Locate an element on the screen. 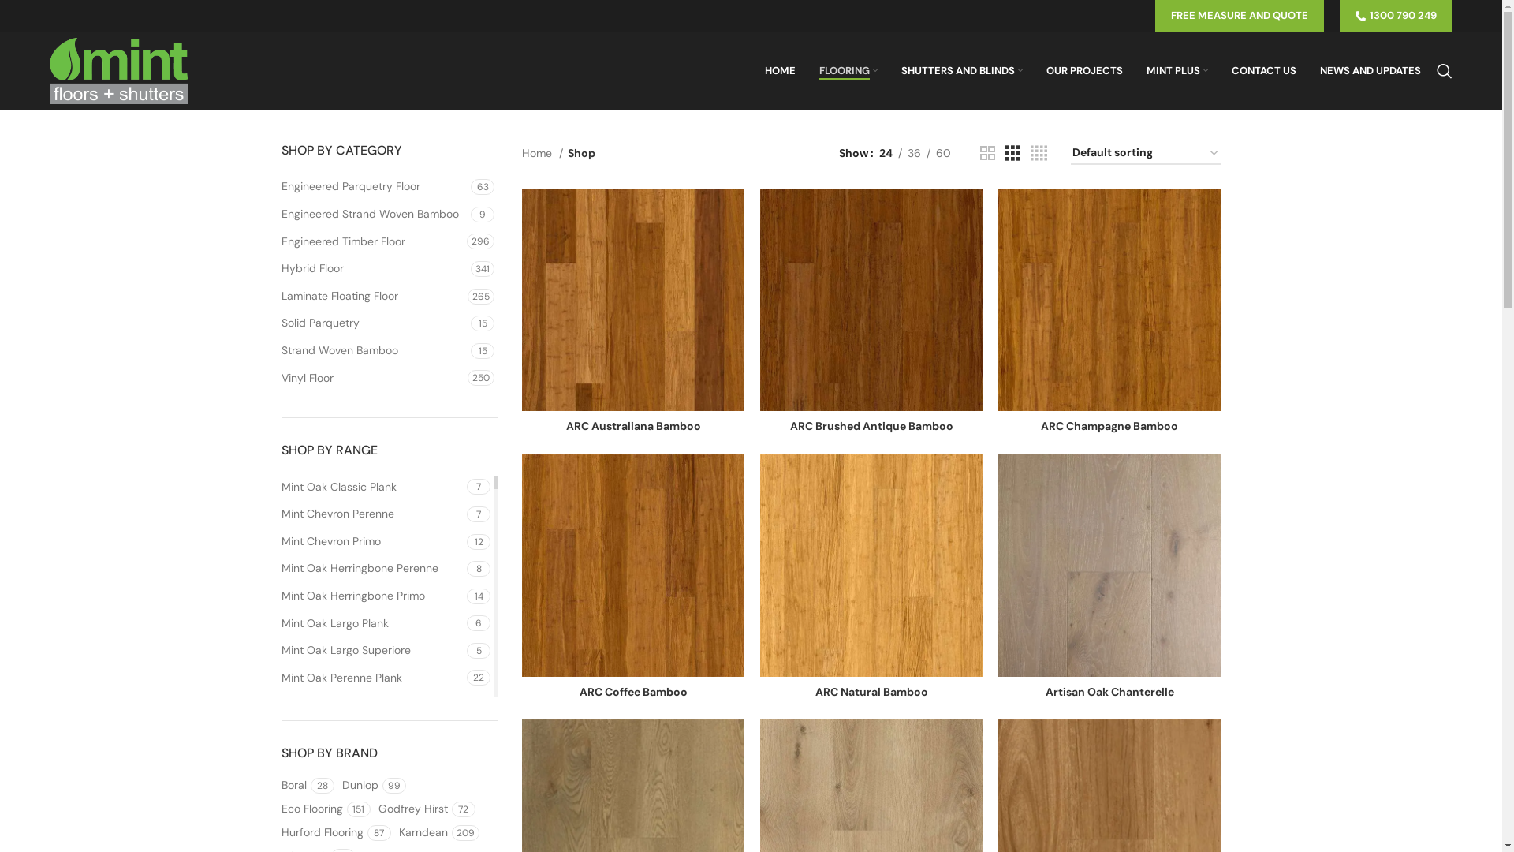 The width and height of the screenshot is (1514, 852). Processed with VSCO with e1 preset is located at coordinates (552, 695).